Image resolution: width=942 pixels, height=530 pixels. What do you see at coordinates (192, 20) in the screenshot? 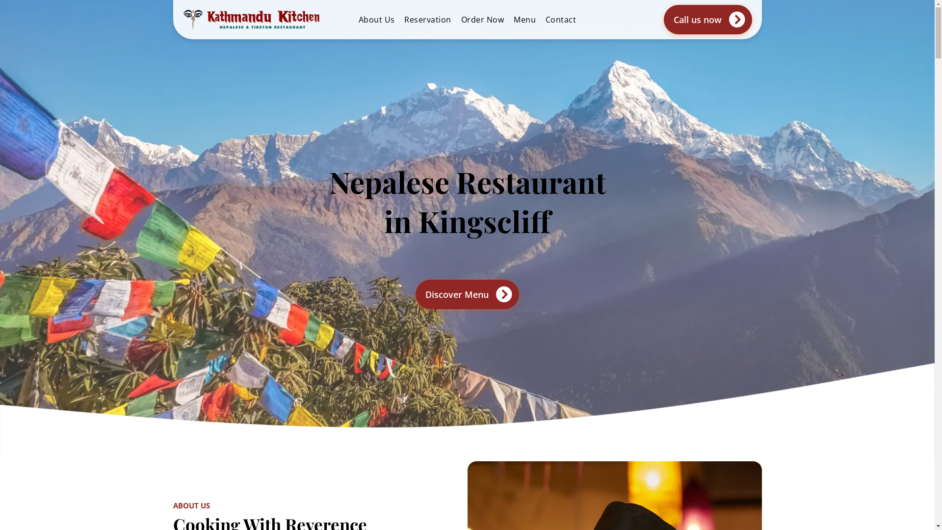
I see `Nepalese Restaurant in Tweed | Kathmandu Kitchen` at bounding box center [192, 20].